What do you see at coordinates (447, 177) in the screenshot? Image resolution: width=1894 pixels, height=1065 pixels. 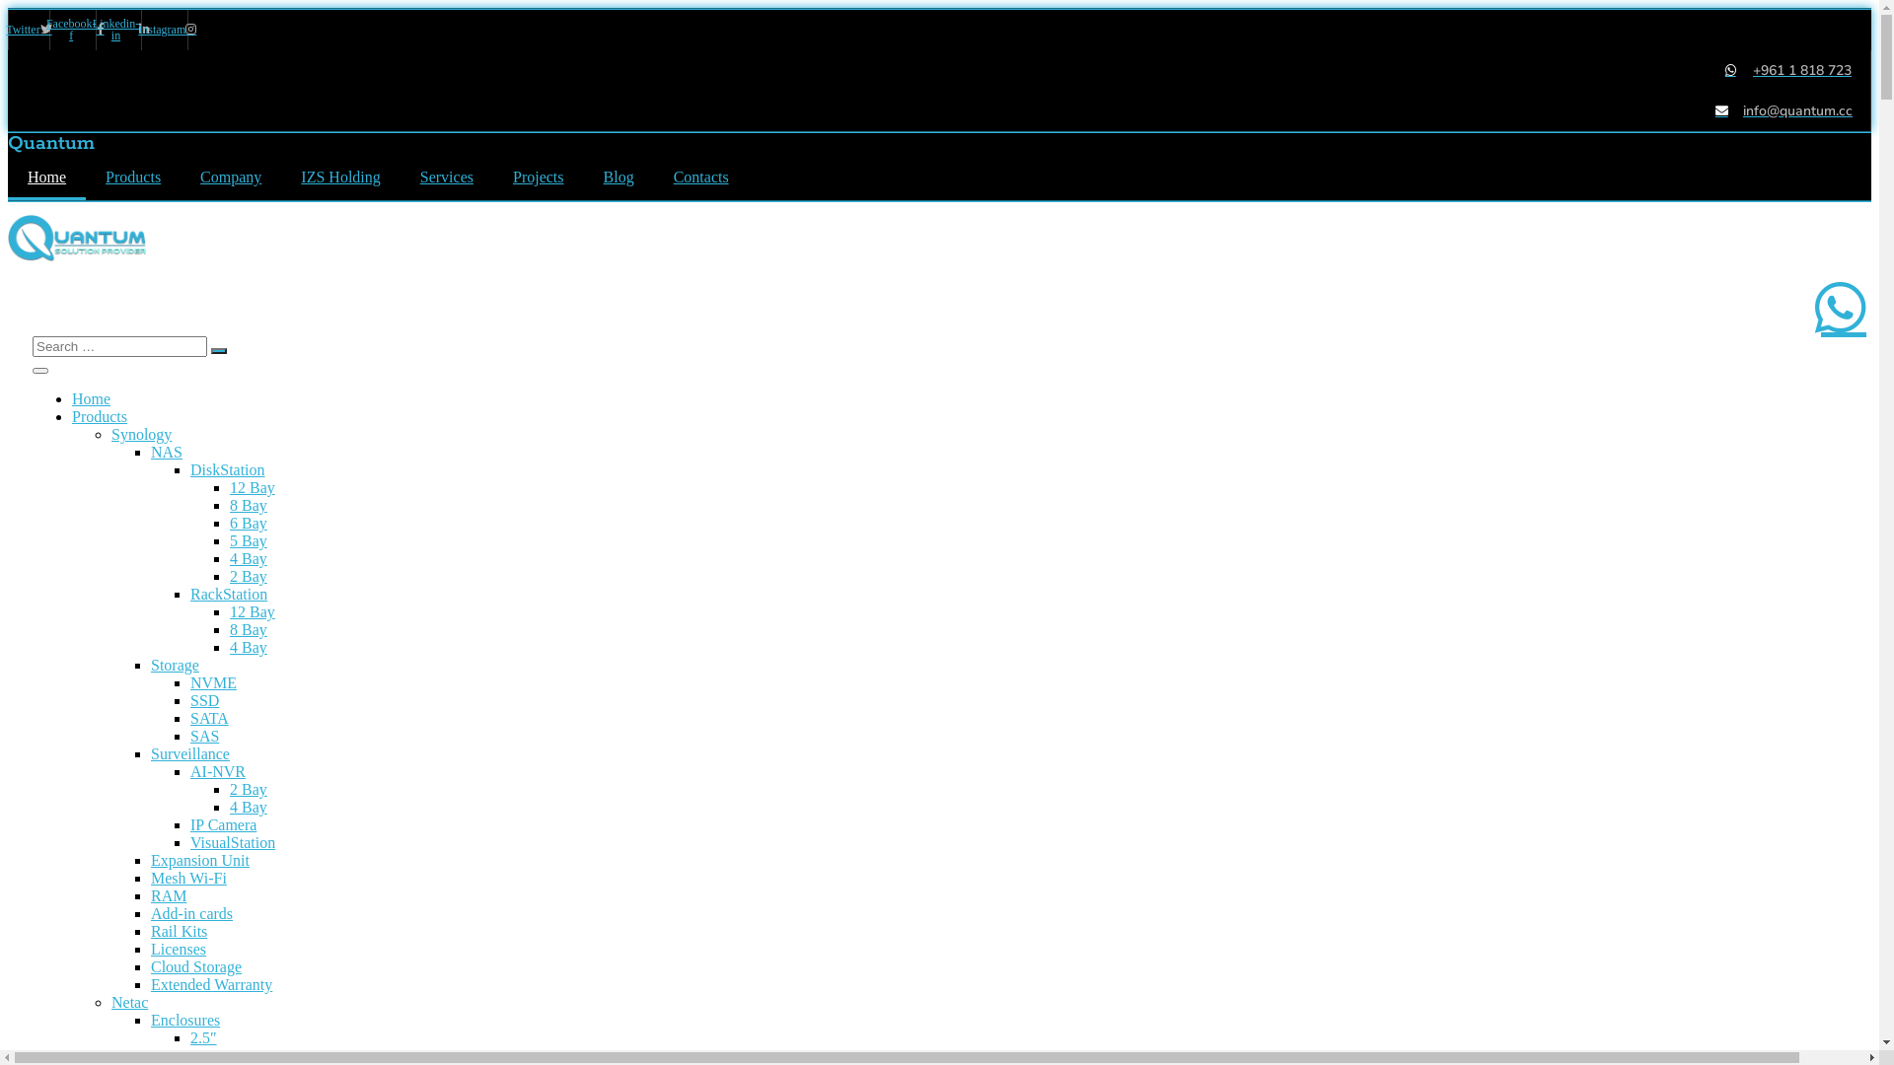 I see `Services` at bounding box center [447, 177].